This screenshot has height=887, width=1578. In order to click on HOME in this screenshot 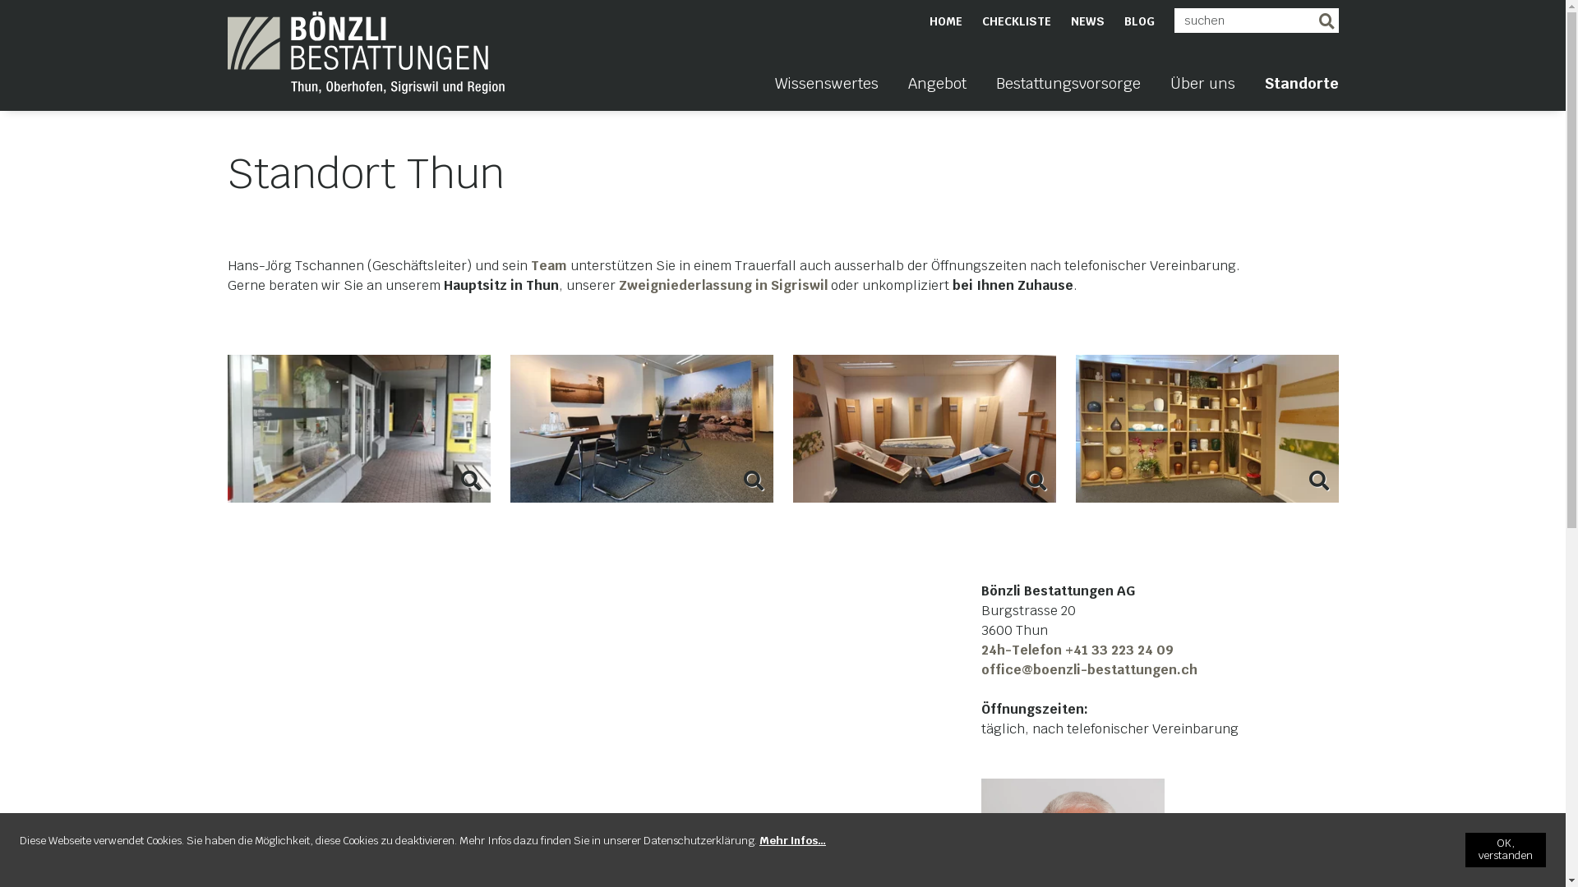, I will do `click(945, 21)`.